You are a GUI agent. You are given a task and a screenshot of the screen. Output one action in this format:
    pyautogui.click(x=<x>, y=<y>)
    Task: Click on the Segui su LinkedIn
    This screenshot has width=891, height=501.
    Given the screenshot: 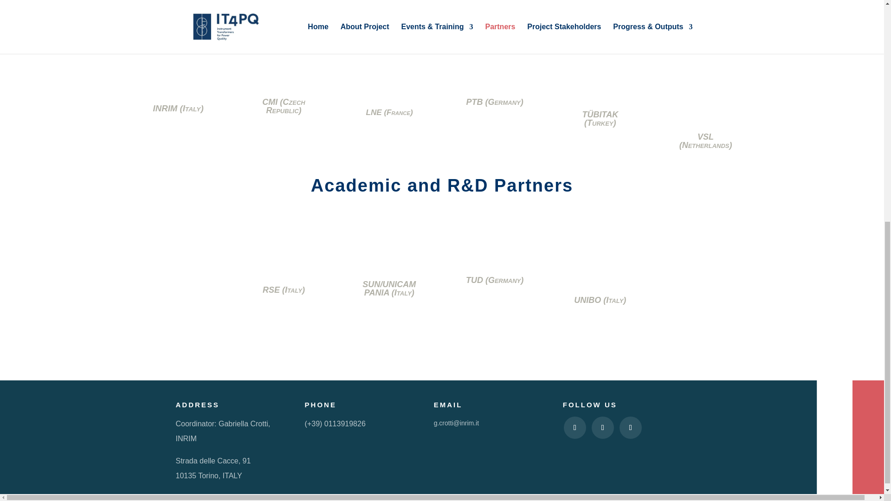 What is the action you would take?
    pyautogui.click(x=630, y=428)
    